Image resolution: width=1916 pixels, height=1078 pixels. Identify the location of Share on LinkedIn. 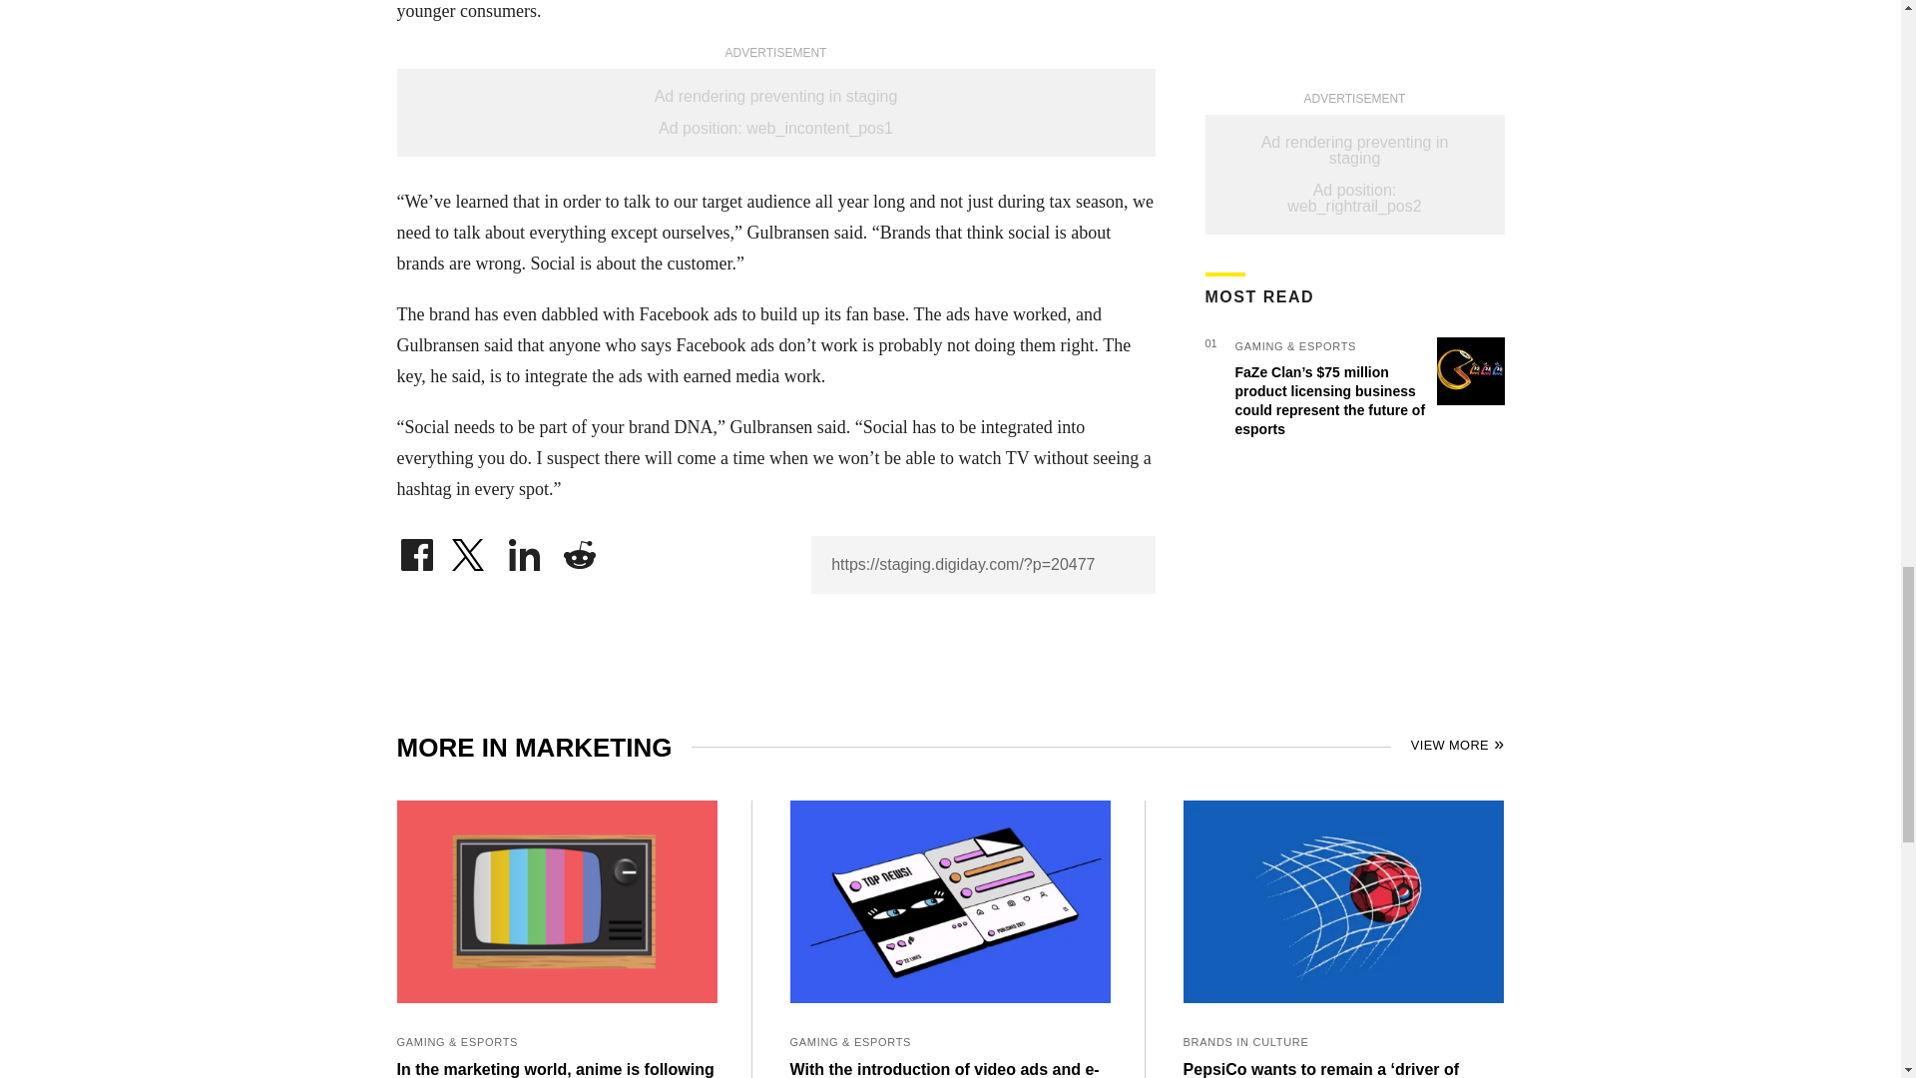
(525, 549).